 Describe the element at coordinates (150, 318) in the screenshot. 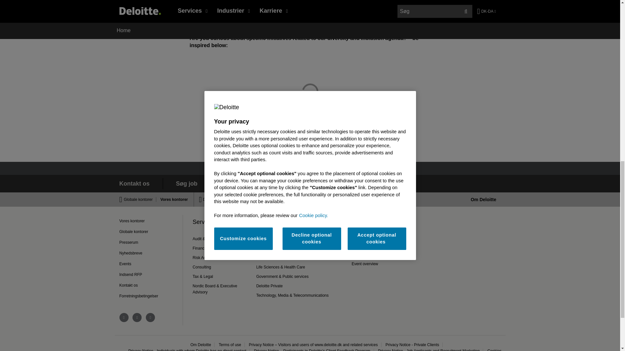

I see `twitter` at that location.